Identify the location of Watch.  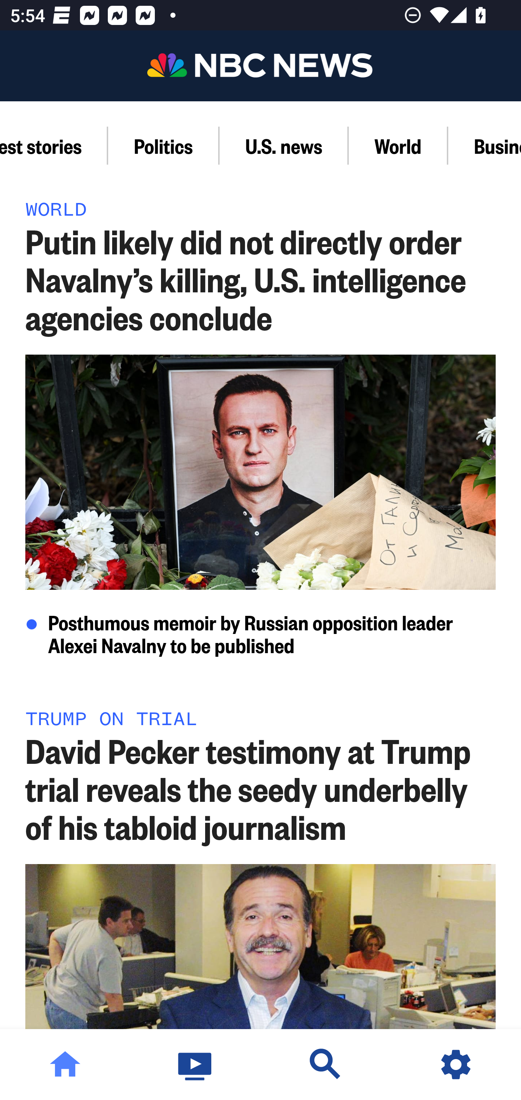
(195, 1065).